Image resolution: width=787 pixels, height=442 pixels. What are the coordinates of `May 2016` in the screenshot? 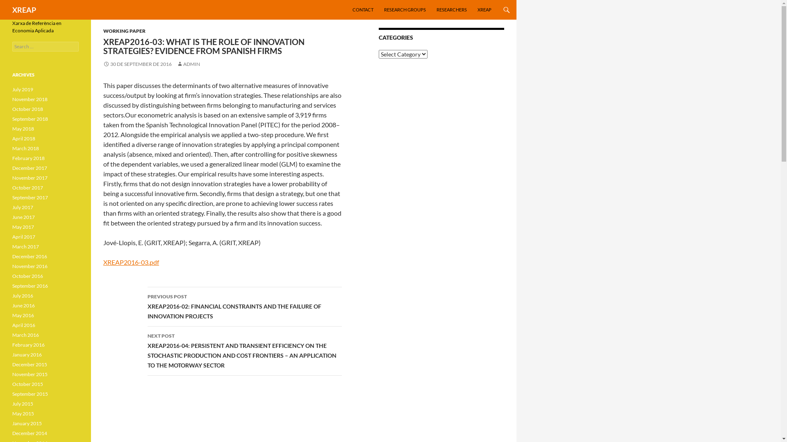 It's located at (23, 315).